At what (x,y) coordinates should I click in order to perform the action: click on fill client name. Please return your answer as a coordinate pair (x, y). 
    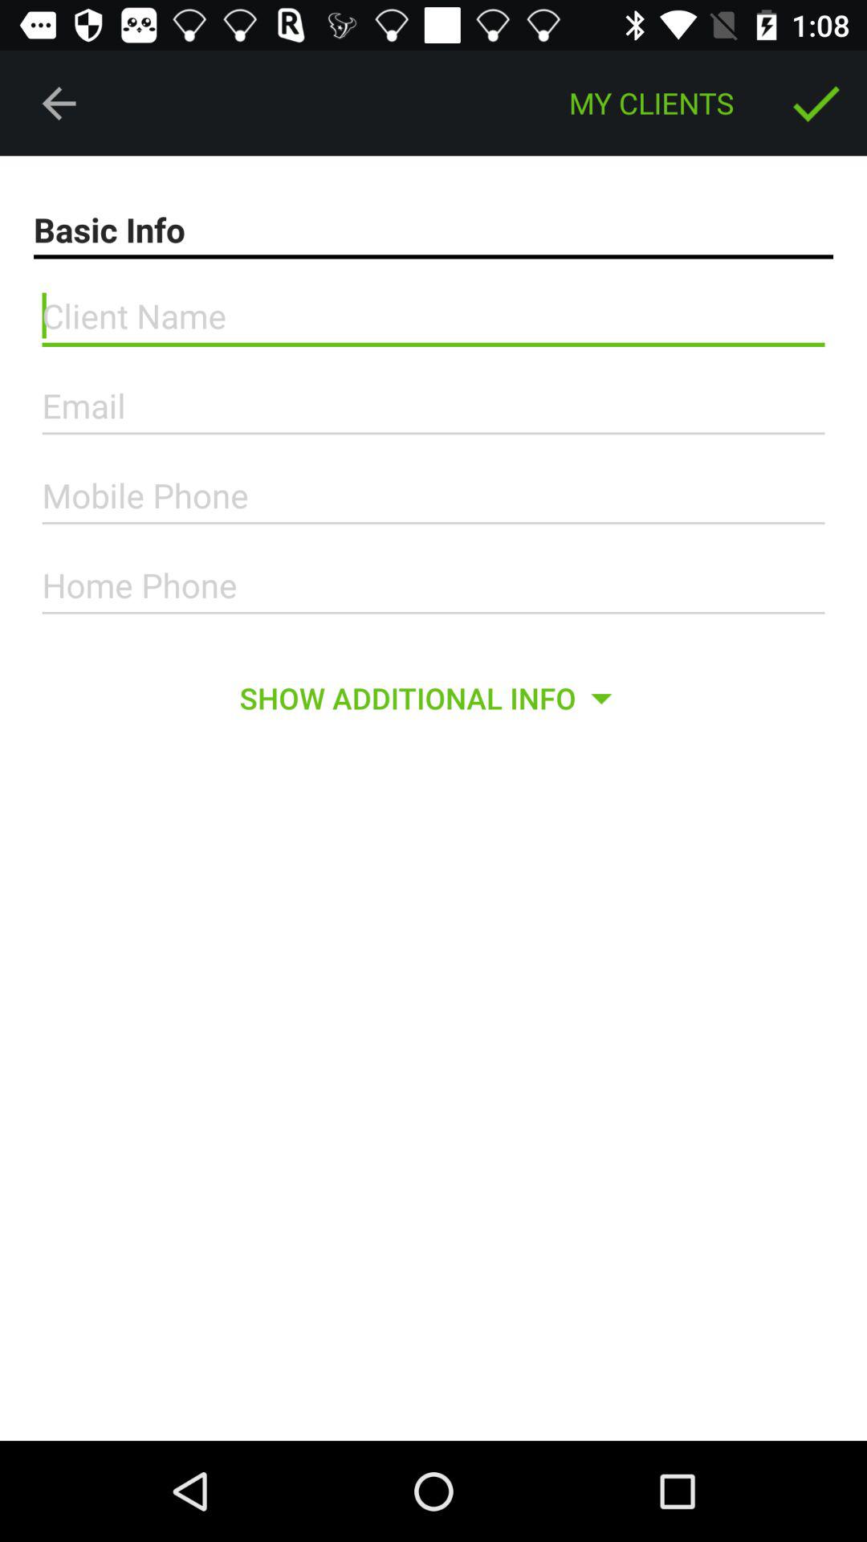
    Looking at the image, I should click on (433, 316).